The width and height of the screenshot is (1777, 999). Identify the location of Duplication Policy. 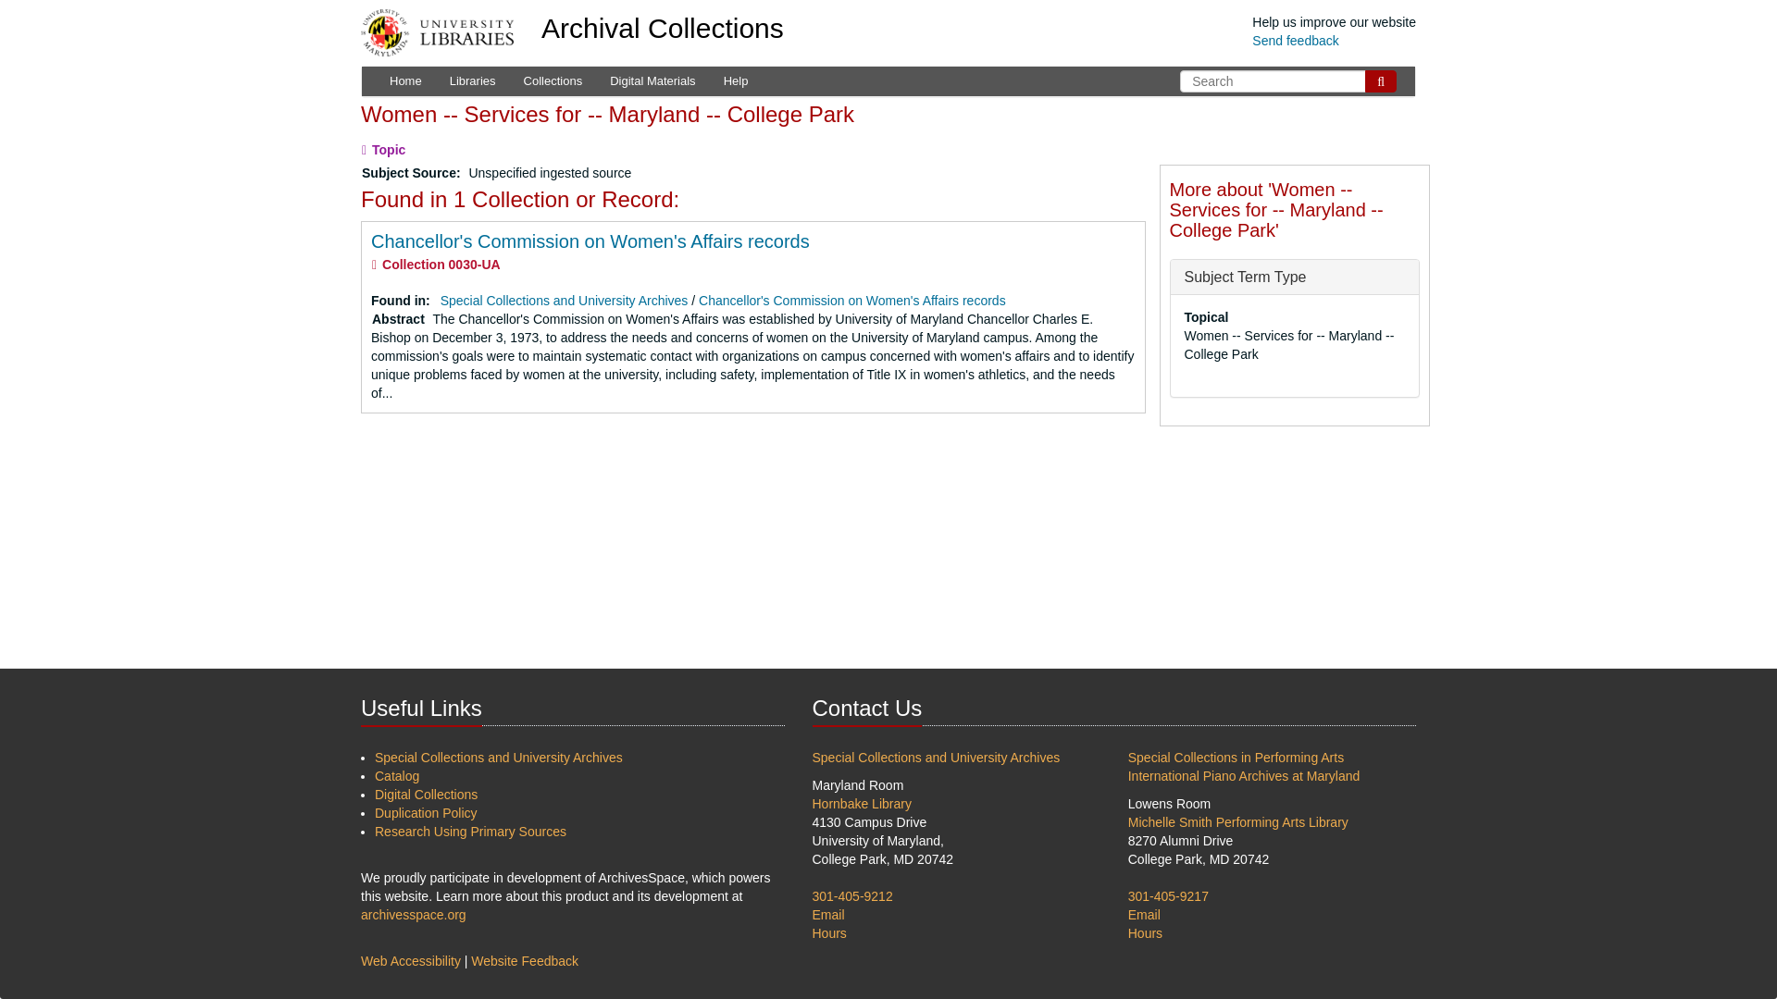
(426, 812).